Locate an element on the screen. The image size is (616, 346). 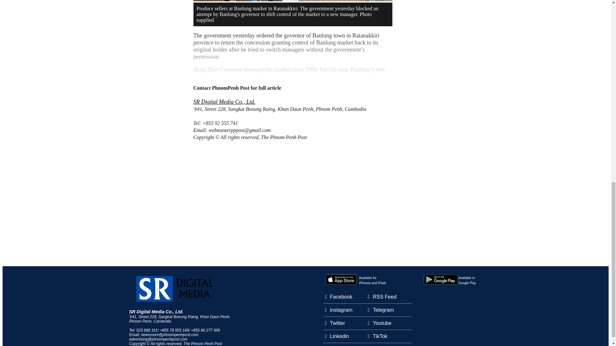
Linkedin is located at coordinates (339, 336).